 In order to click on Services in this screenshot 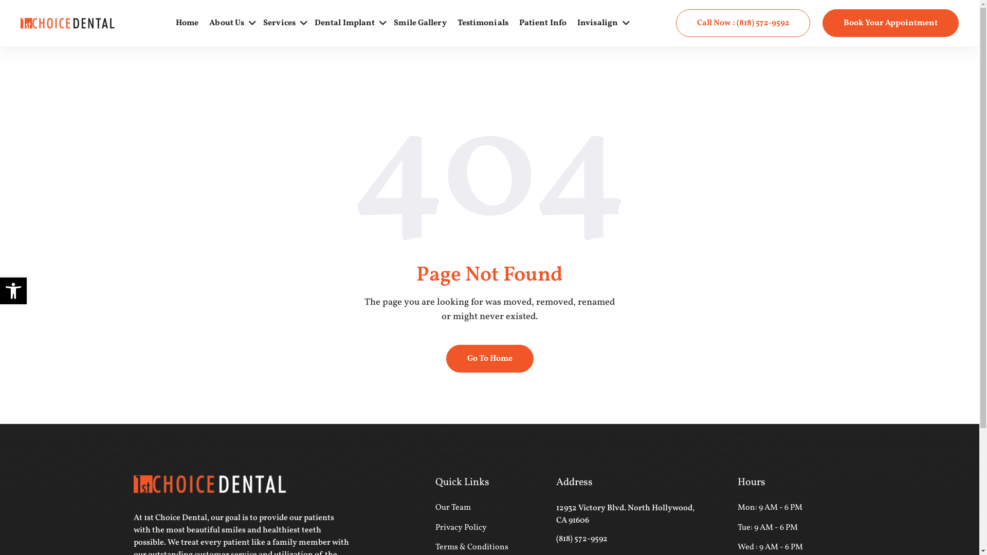, I will do `click(280, 24)`.